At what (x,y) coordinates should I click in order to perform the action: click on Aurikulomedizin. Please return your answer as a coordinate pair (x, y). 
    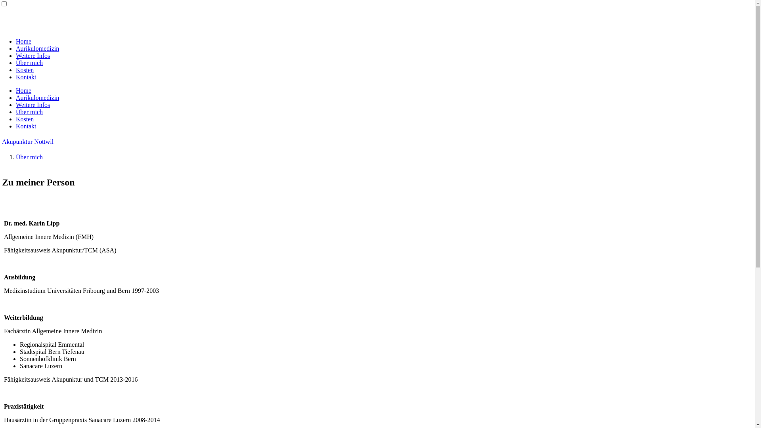
    Looking at the image, I should click on (37, 97).